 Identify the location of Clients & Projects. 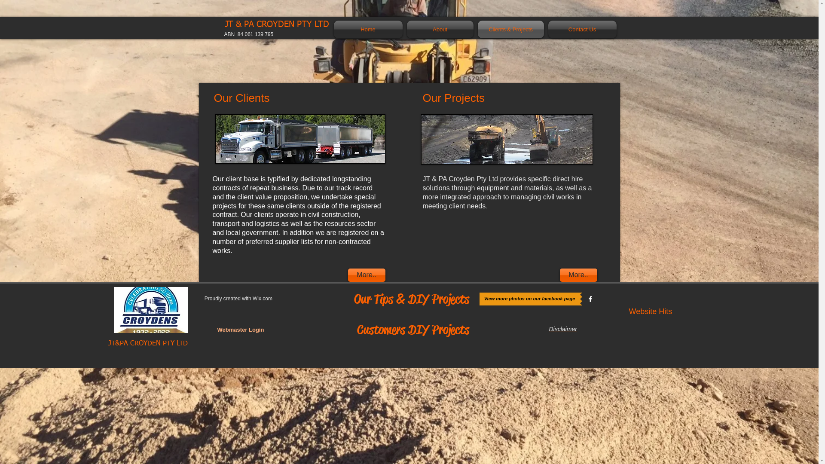
(510, 29).